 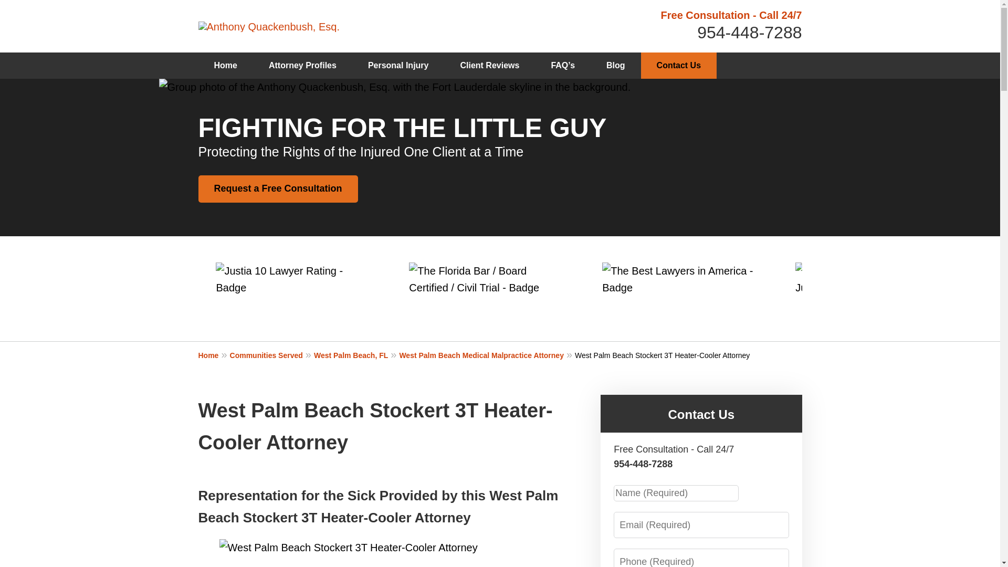 I want to click on Contact Us, so click(x=701, y=415).